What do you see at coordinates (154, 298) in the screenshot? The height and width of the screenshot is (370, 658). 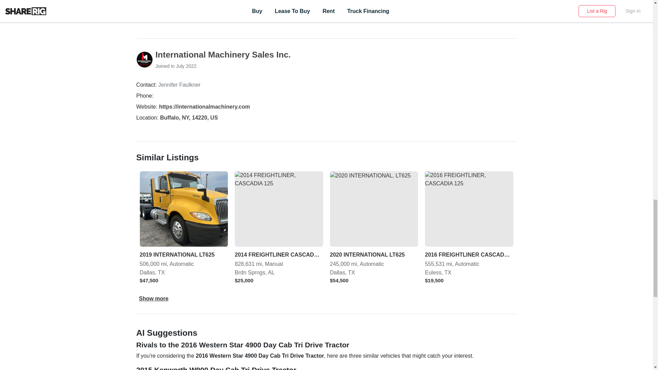 I see `Show more` at bounding box center [154, 298].